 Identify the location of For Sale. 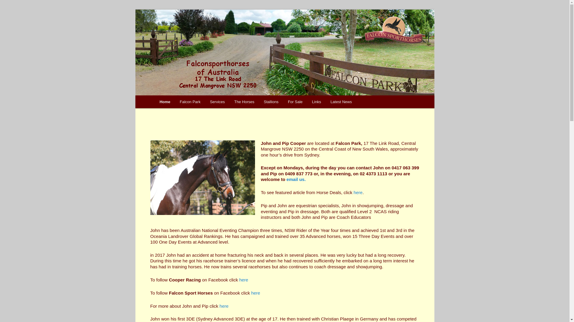
(295, 102).